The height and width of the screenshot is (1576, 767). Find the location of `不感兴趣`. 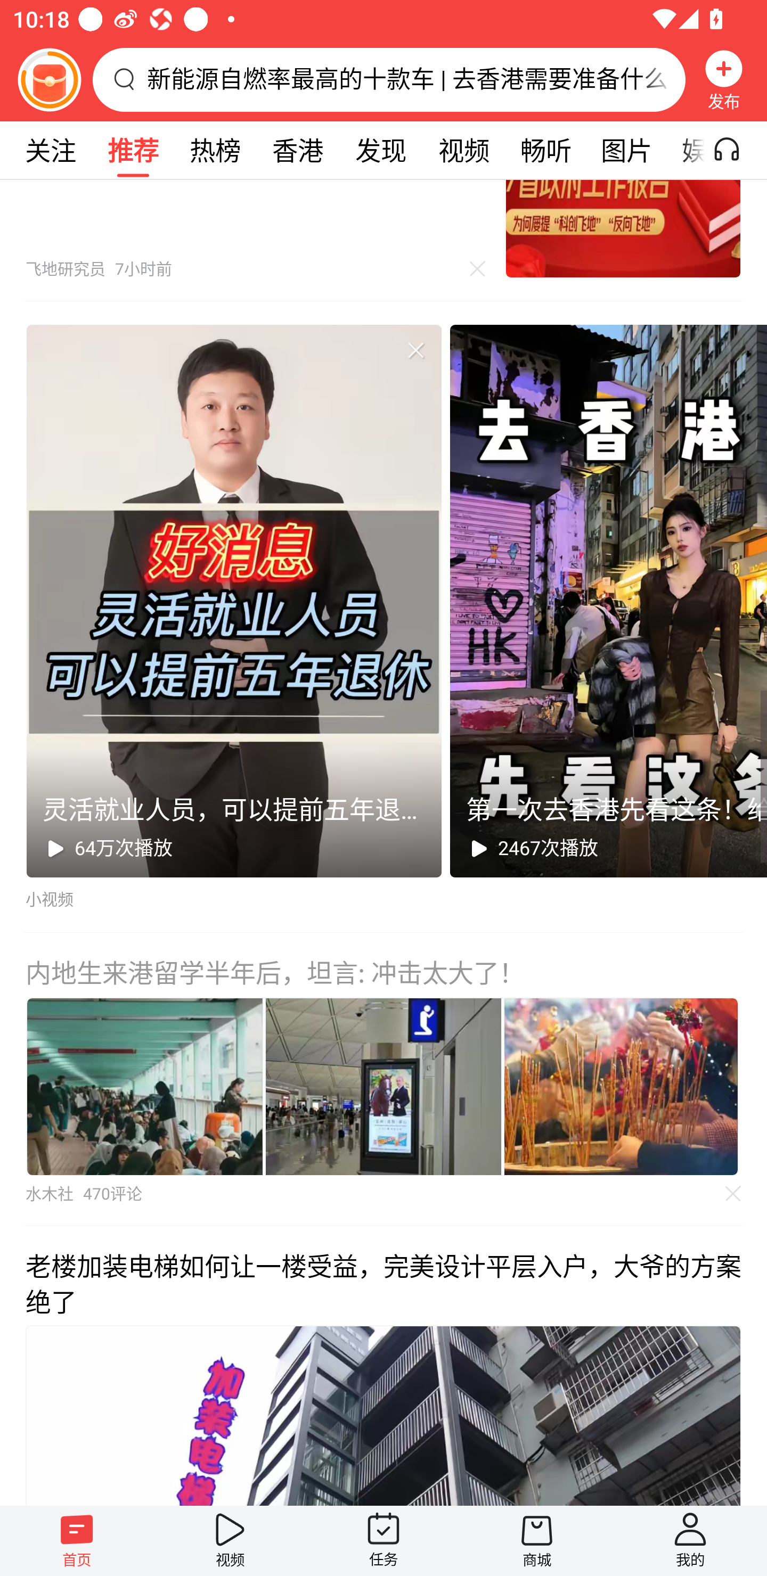

不感兴趣 is located at coordinates (477, 269).